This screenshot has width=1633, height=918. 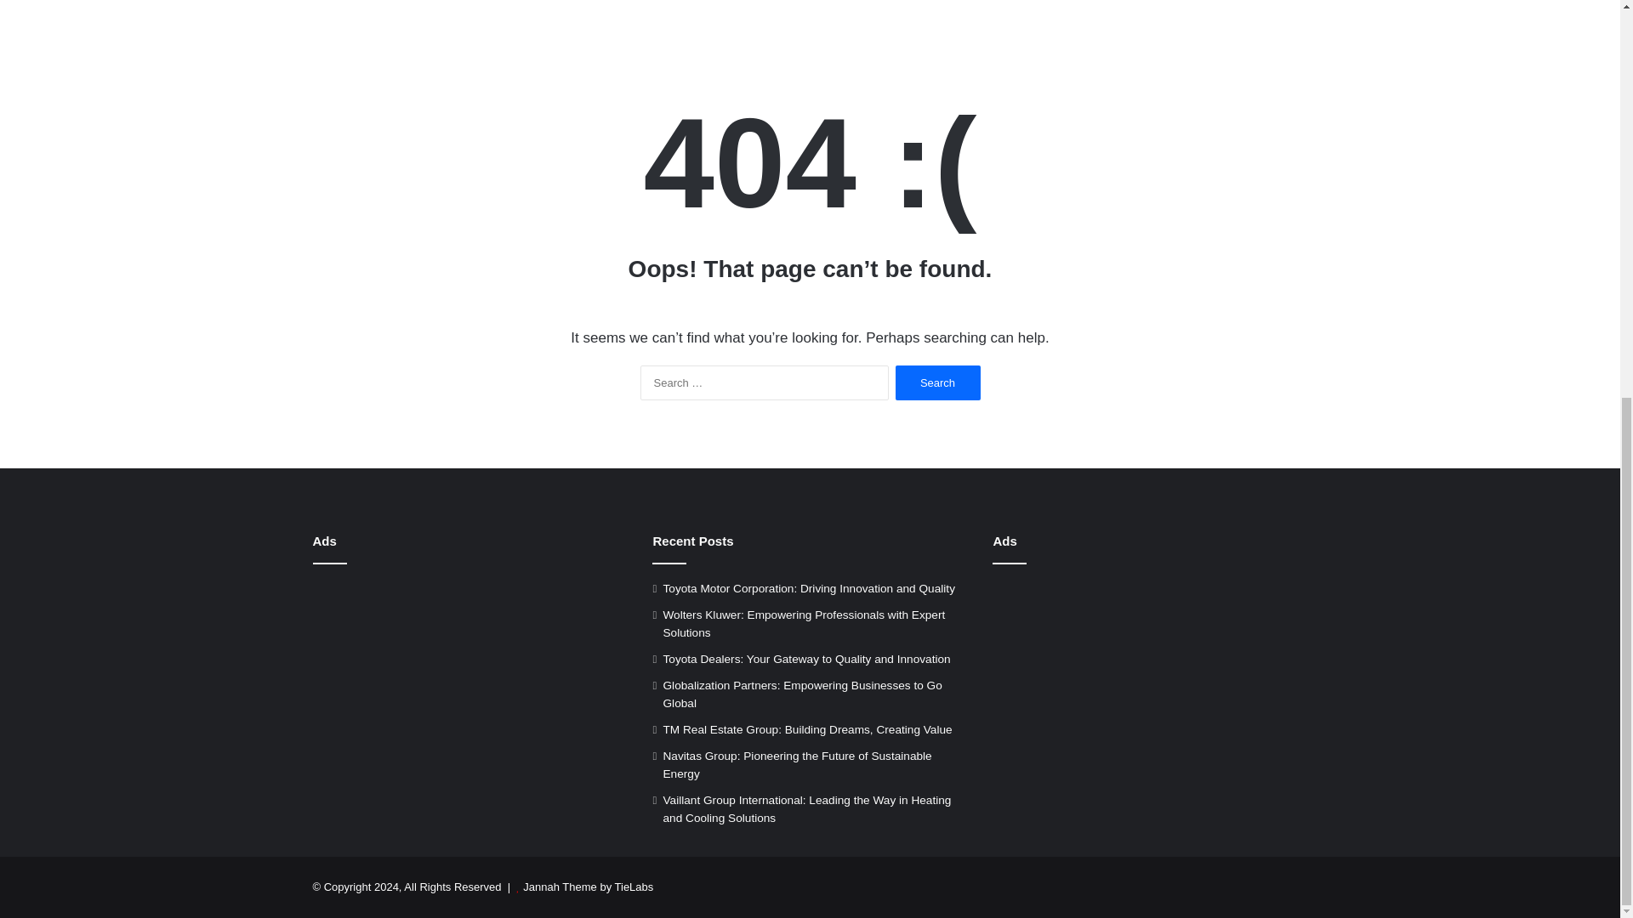 I want to click on Jannah Theme by TieLabs, so click(x=588, y=886).